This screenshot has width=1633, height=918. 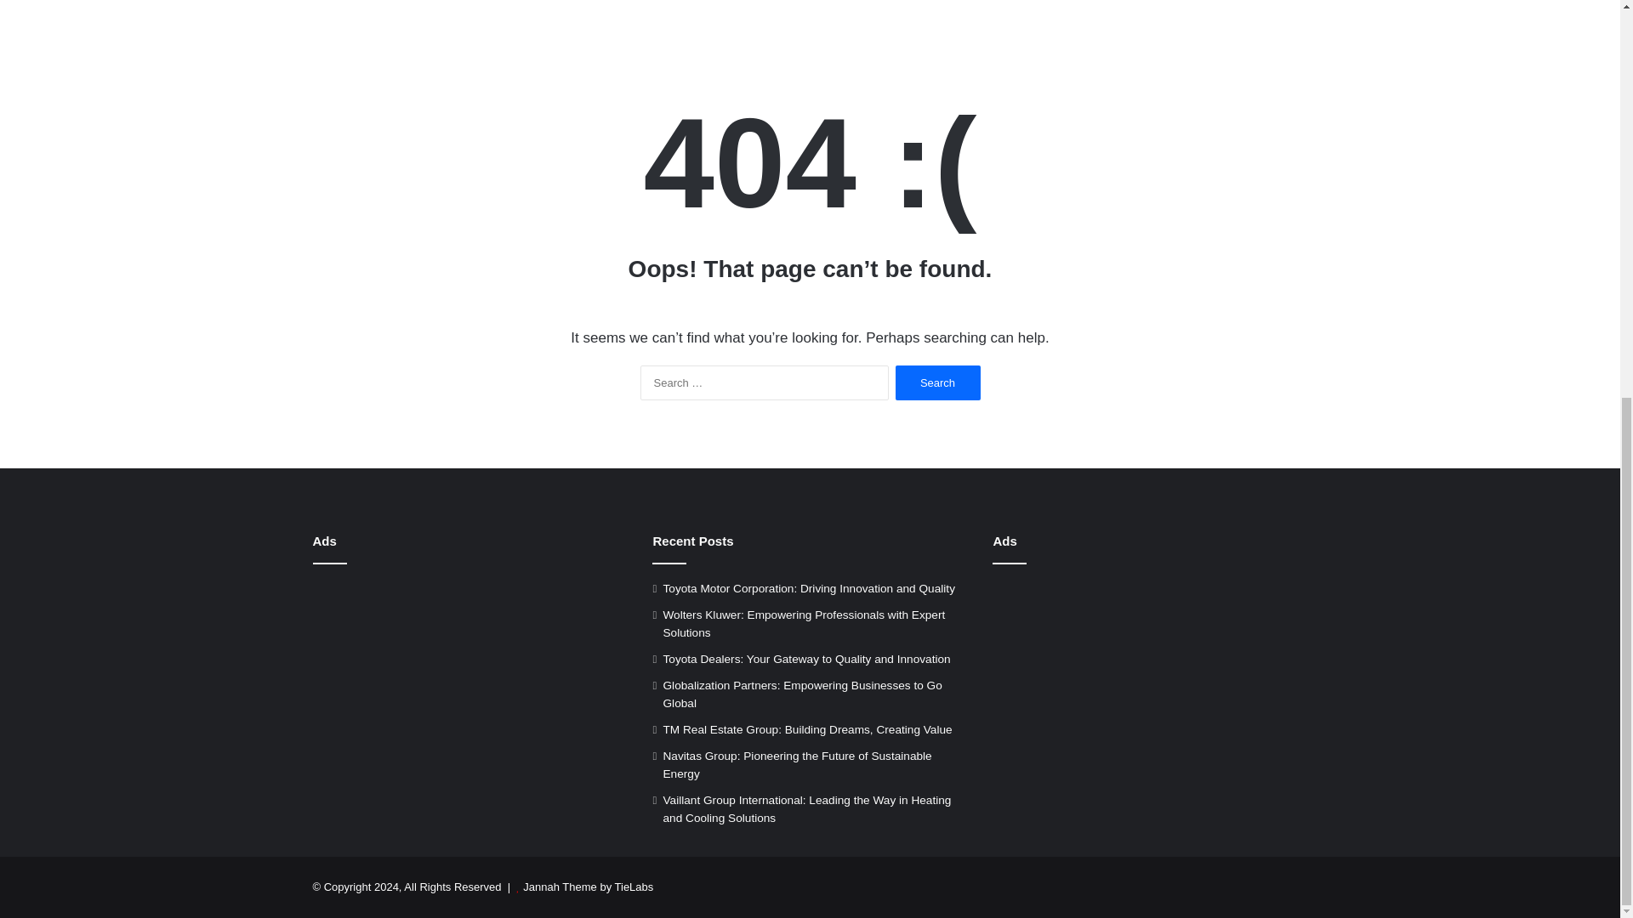 I want to click on Jannah Theme by TieLabs, so click(x=588, y=886).